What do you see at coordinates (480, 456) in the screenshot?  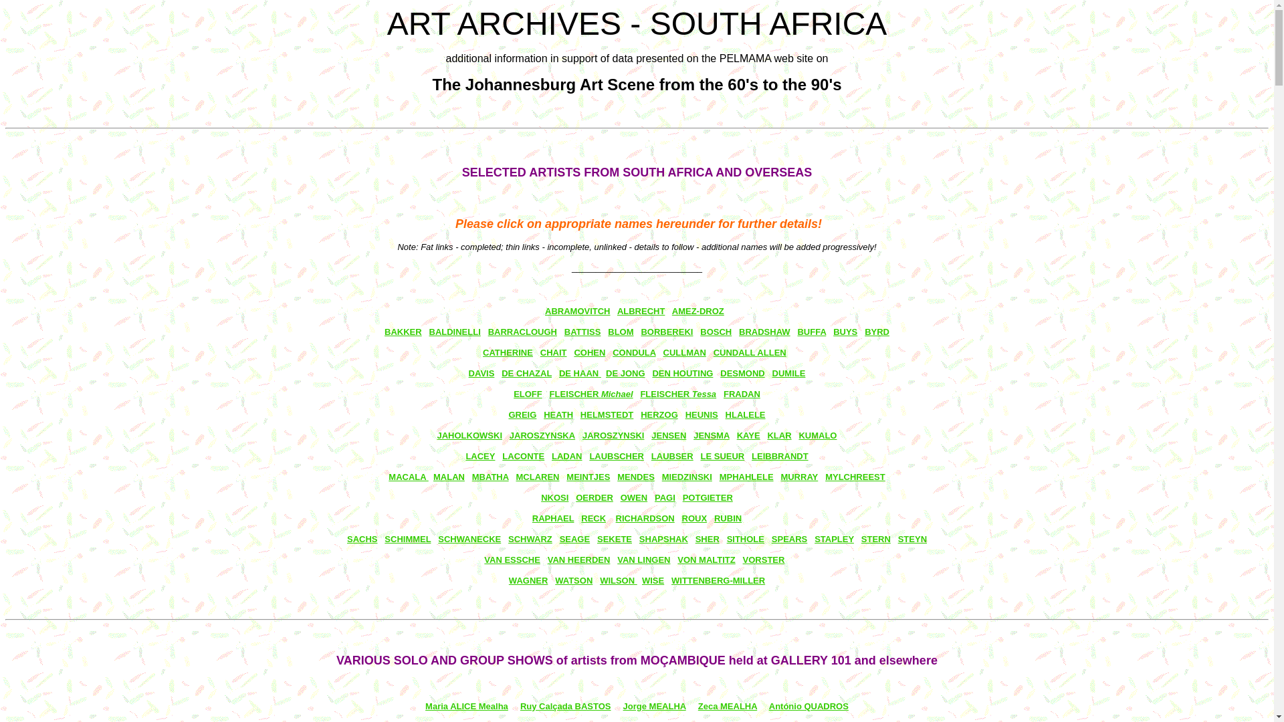 I see `LACEY` at bounding box center [480, 456].